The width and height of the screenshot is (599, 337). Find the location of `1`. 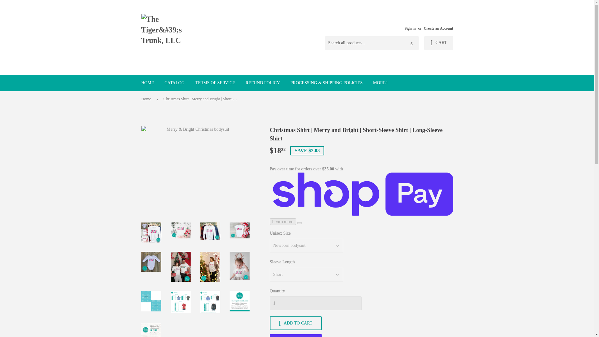

1 is located at coordinates (315, 303).